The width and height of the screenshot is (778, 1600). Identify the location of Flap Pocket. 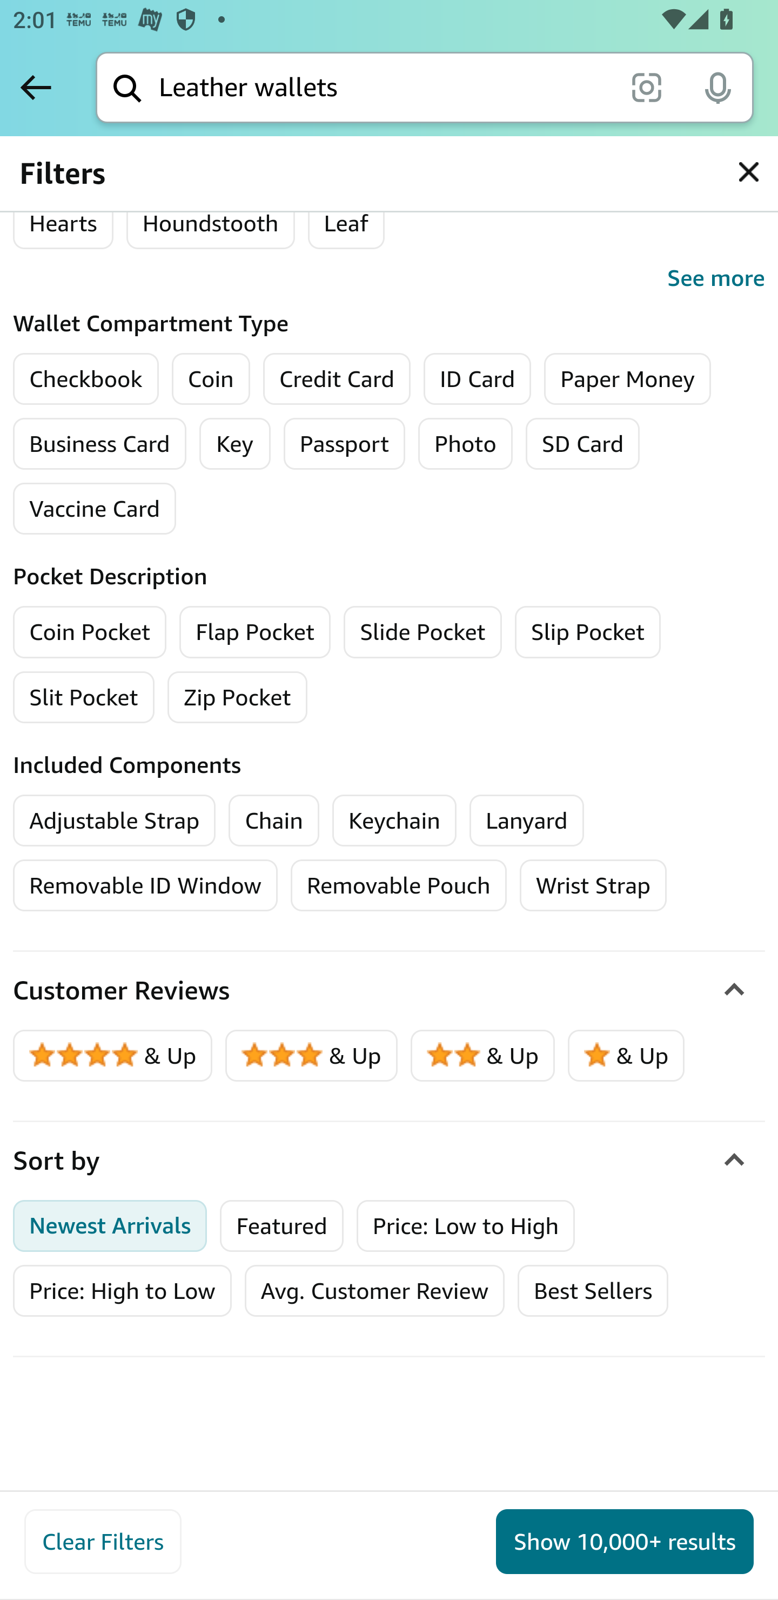
(255, 631).